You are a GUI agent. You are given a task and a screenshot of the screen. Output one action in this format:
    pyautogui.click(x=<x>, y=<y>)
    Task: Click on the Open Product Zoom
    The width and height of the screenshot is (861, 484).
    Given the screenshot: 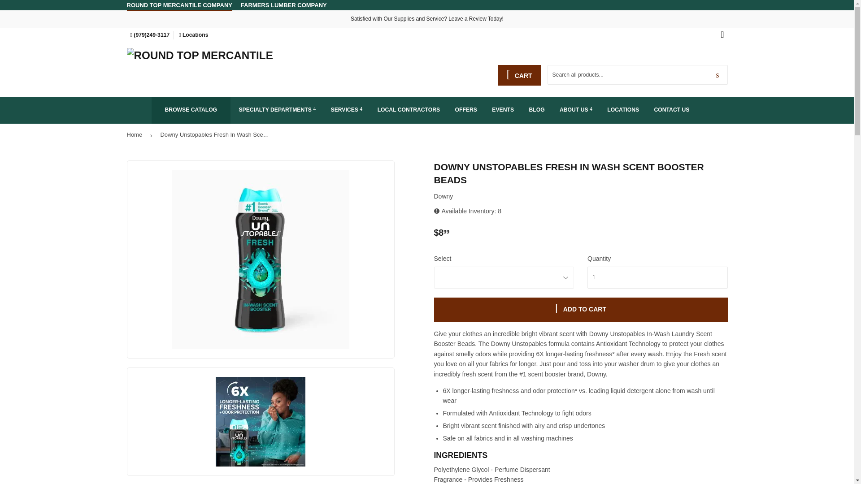 What is the action you would take?
    pyautogui.click(x=261, y=259)
    